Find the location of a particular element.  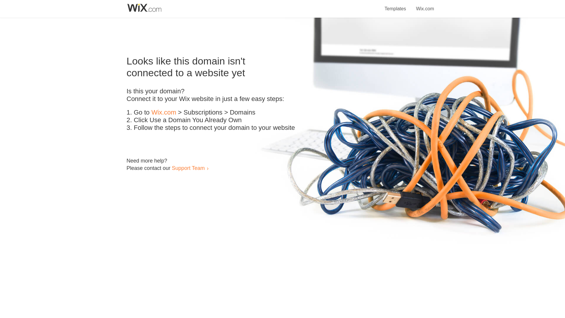

Wix.com is located at coordinates (425, 5).